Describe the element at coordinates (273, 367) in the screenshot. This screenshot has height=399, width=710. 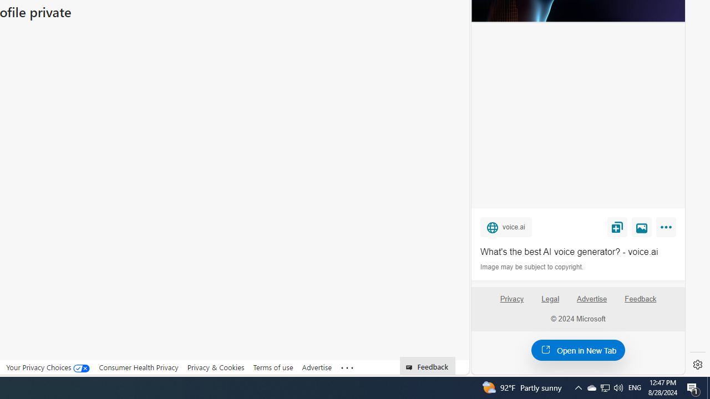
I see `Terms of use` at that location.